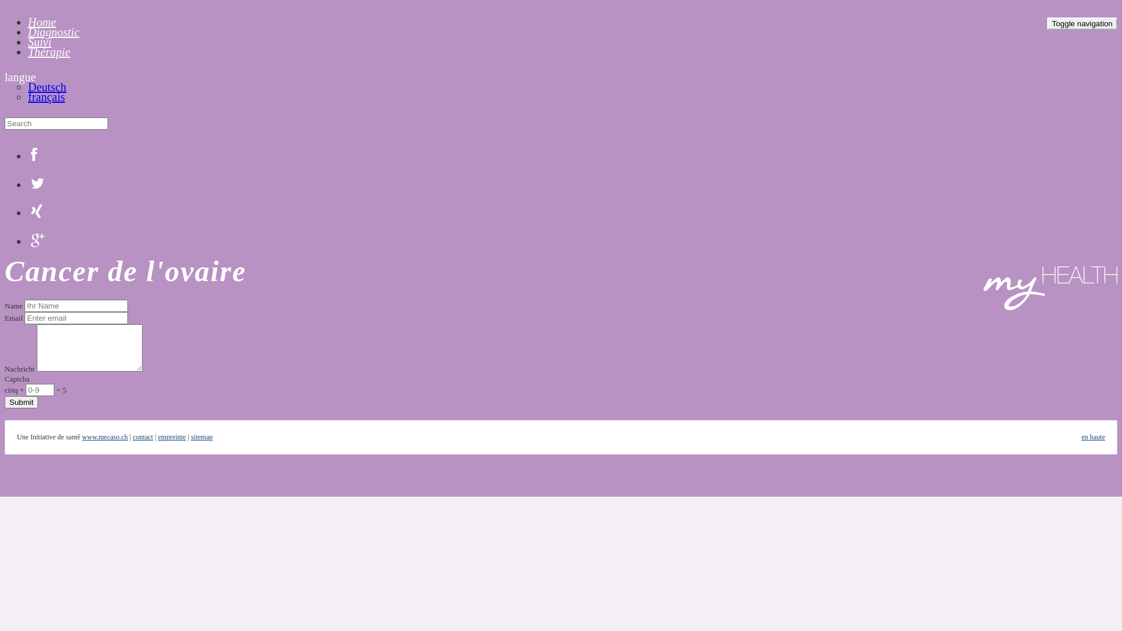 This screenshot has width=1122, height=631. Describe the element at coordinates (1082, 23) in the screenshot. I see `Toggle navigation` at that location.